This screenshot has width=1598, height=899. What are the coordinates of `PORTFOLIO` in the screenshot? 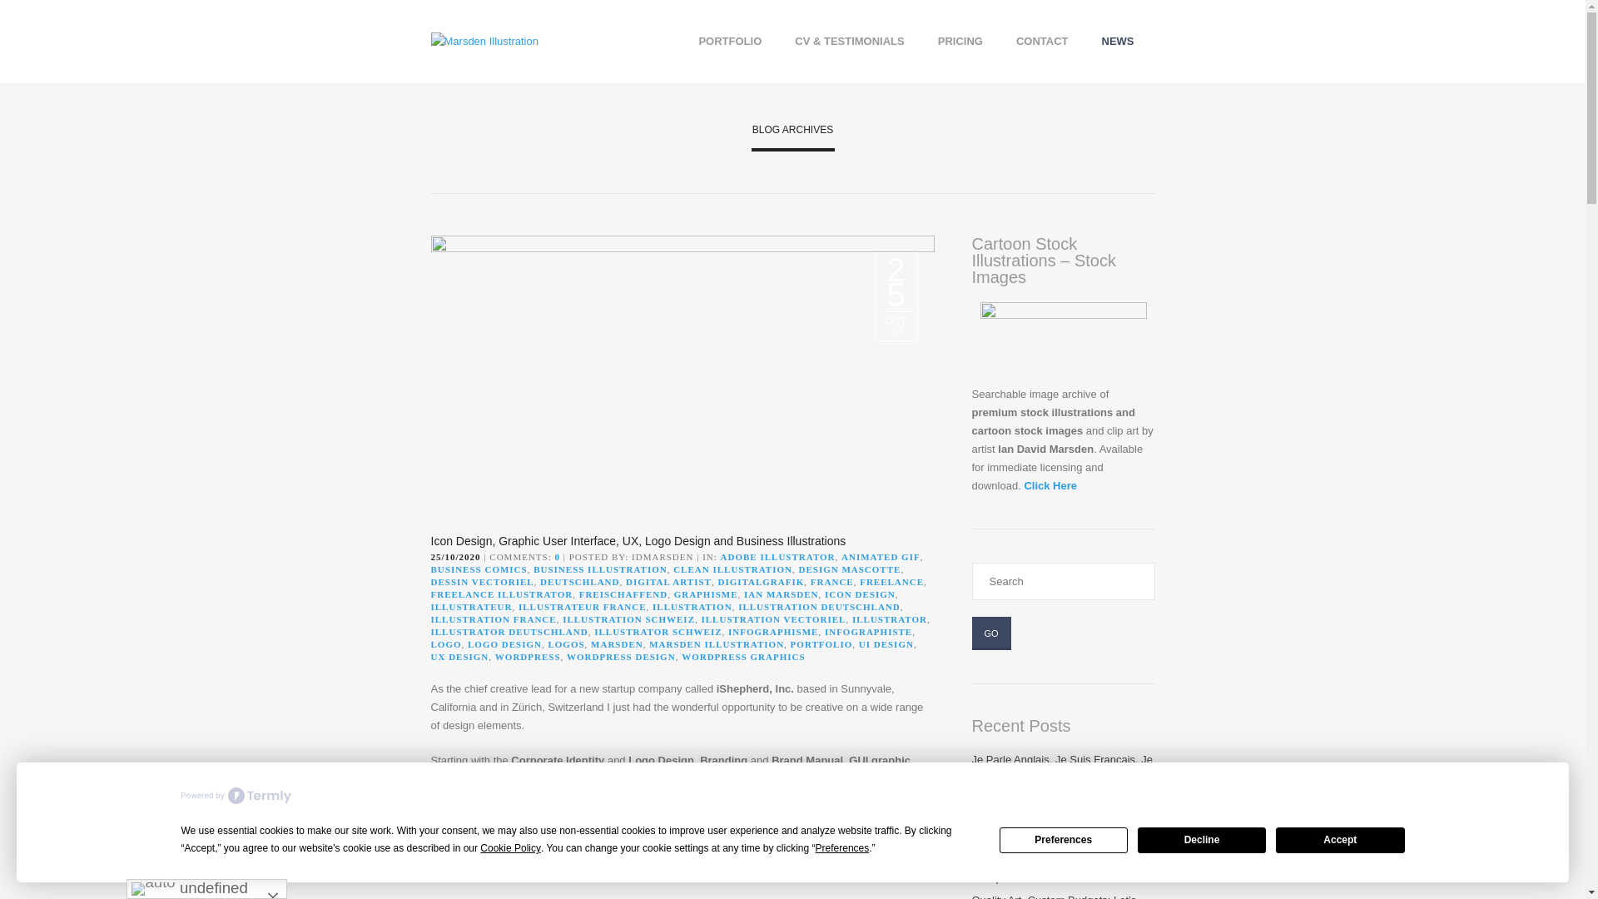 It's located at (729, 40).